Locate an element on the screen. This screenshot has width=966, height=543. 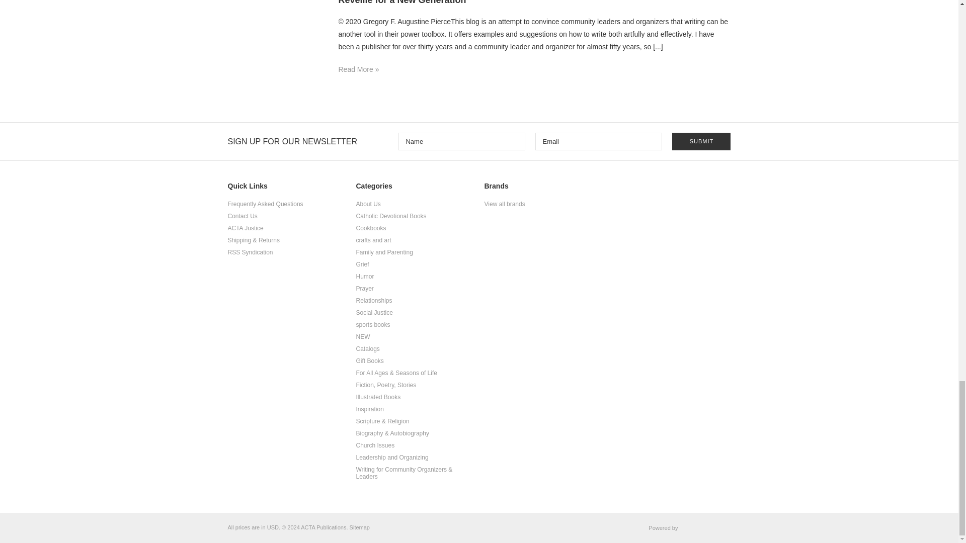
Facebook is located at coordinates (661, 190).